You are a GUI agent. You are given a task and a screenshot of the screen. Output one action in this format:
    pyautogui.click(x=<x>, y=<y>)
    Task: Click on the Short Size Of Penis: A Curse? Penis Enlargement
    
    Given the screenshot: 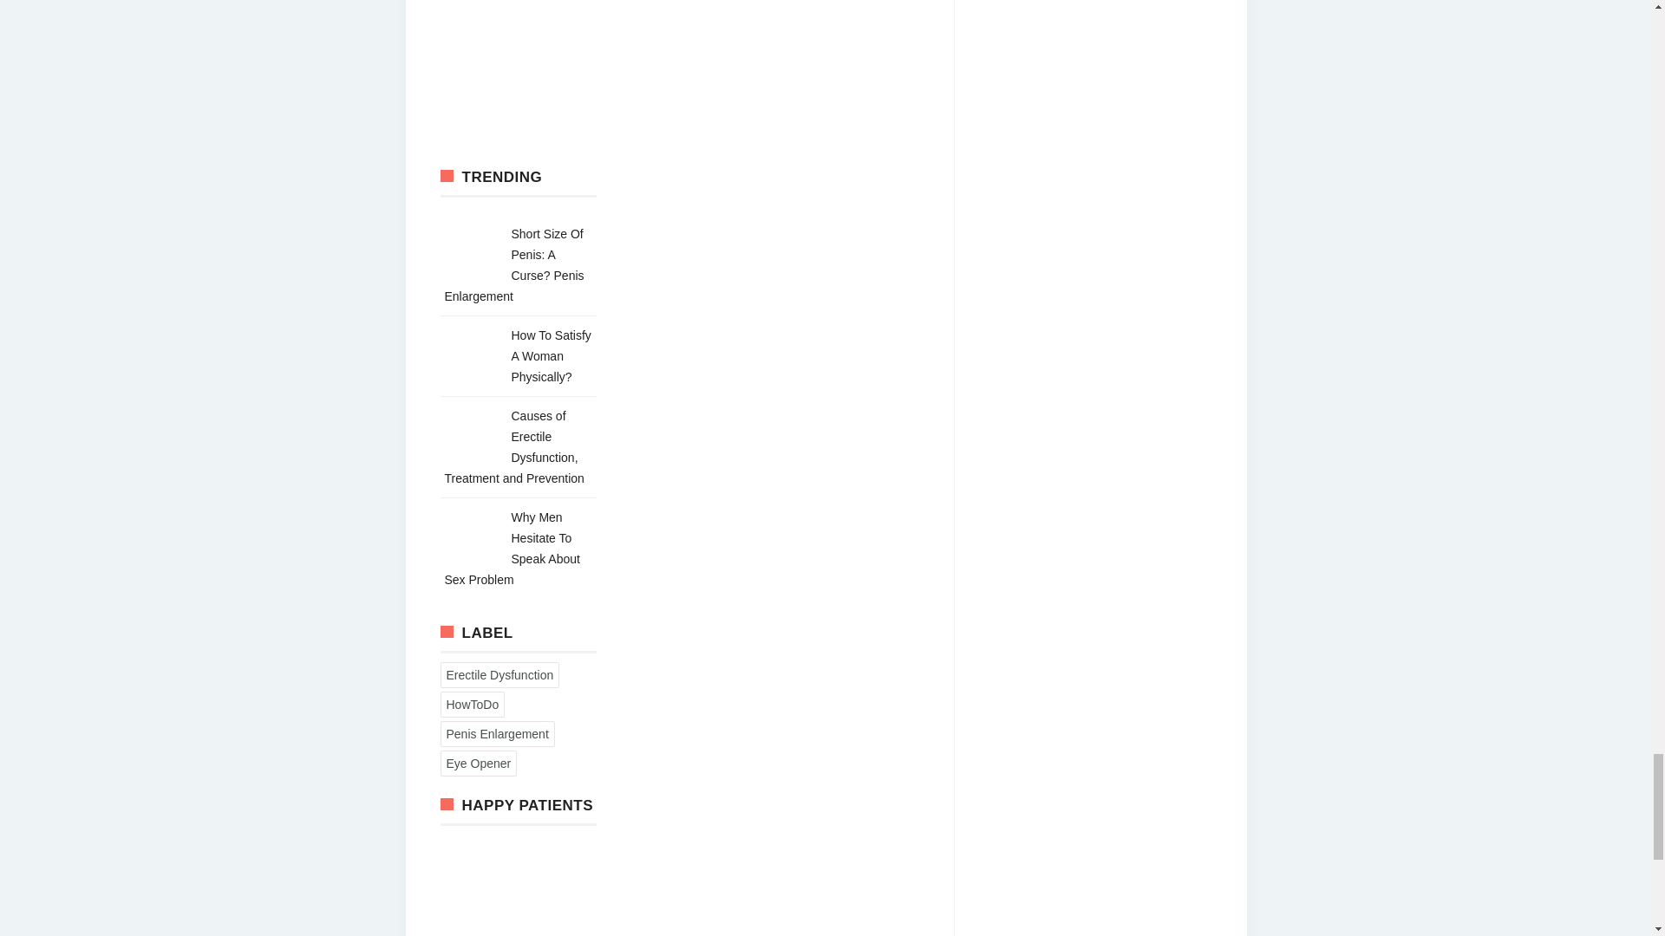 What is the action you would take?
    pyautogui.click(x=513, y=265)
    